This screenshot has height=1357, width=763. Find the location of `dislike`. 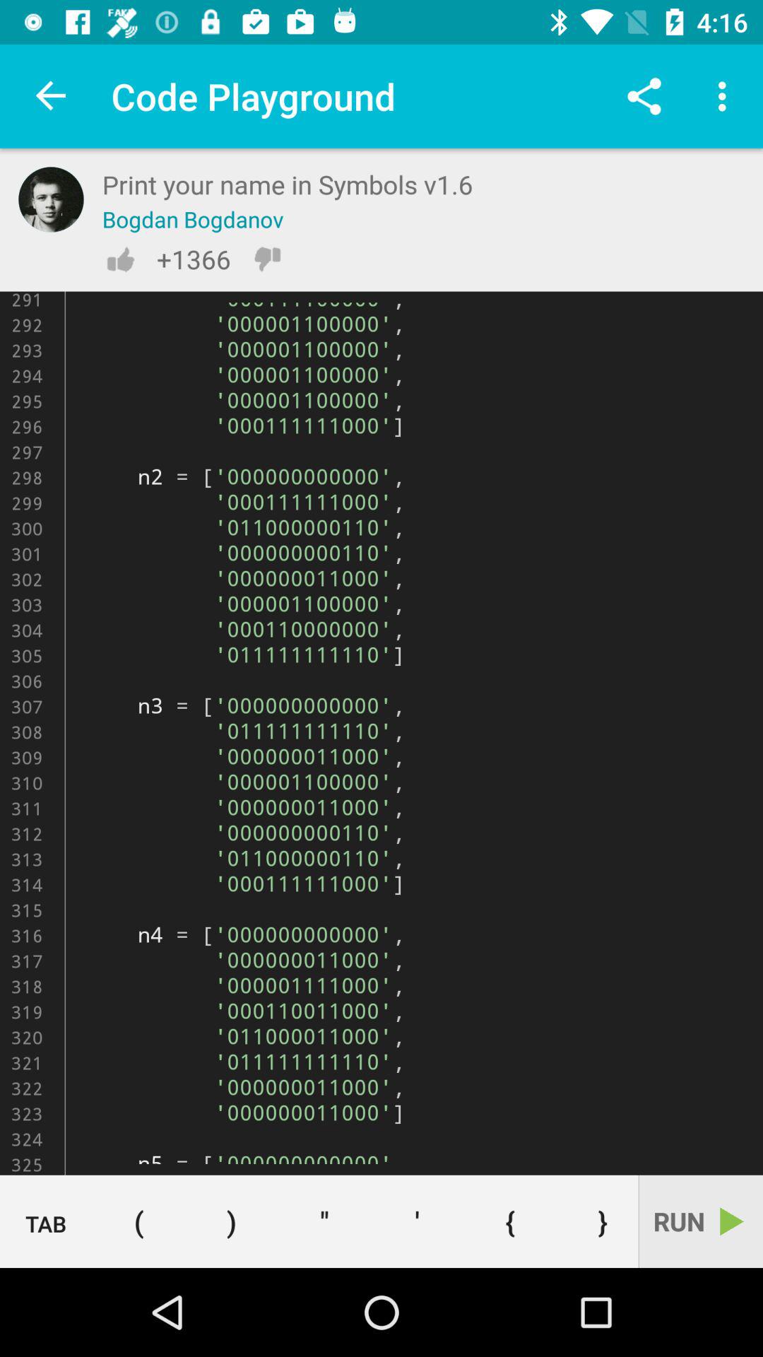

dislike is located at coordinates (267, 259).